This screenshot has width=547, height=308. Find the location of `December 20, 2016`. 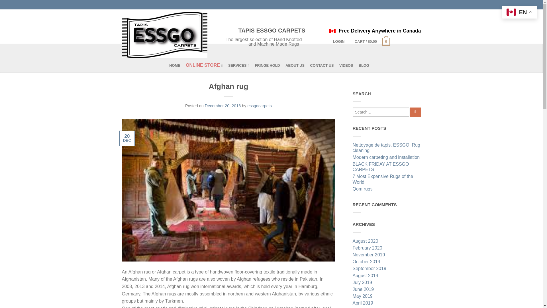

December 20, 2016 is located at coordinates (223, 106).